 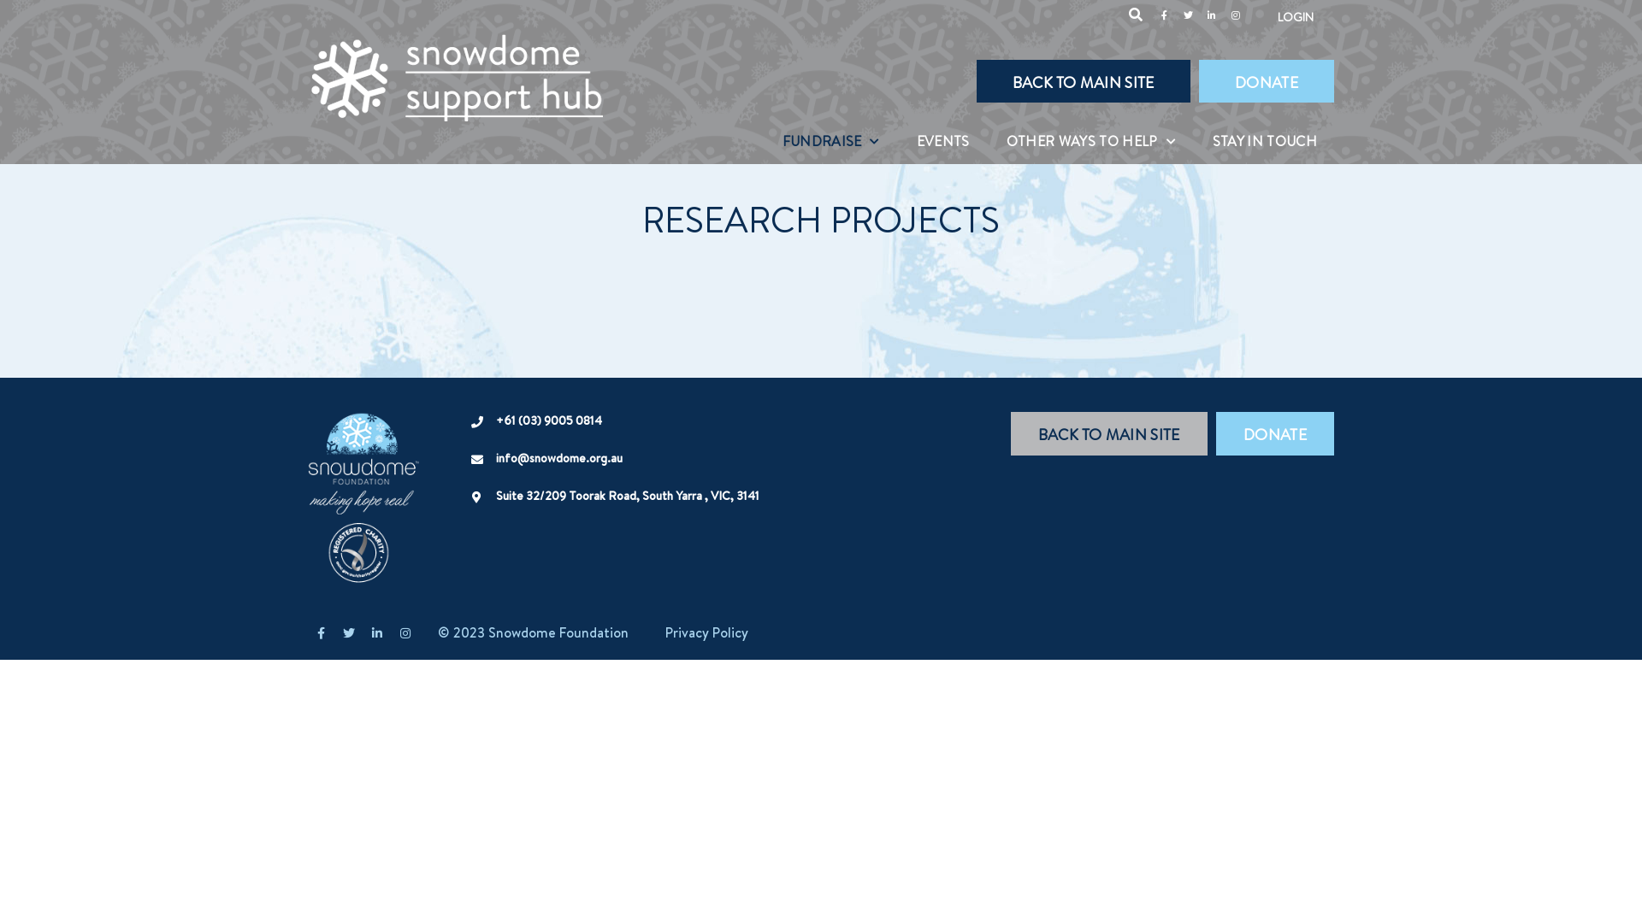 I want to click on BACK TO MAIN SITE, so click(x=1109, y=434).